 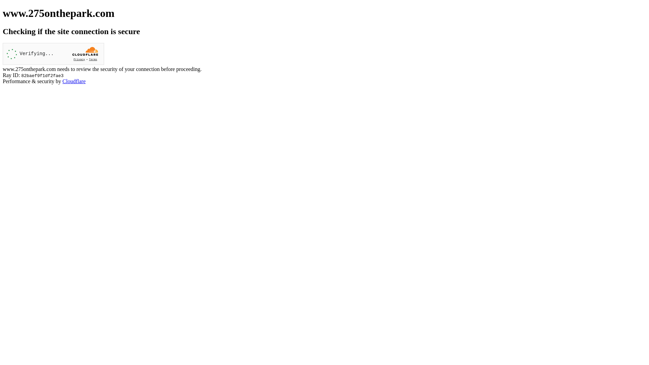 What do you see at coordinates (53, 54) in the screenshot?
I see `Widget containing a Cloudflare security challenge` at bounding box center [53, 54].